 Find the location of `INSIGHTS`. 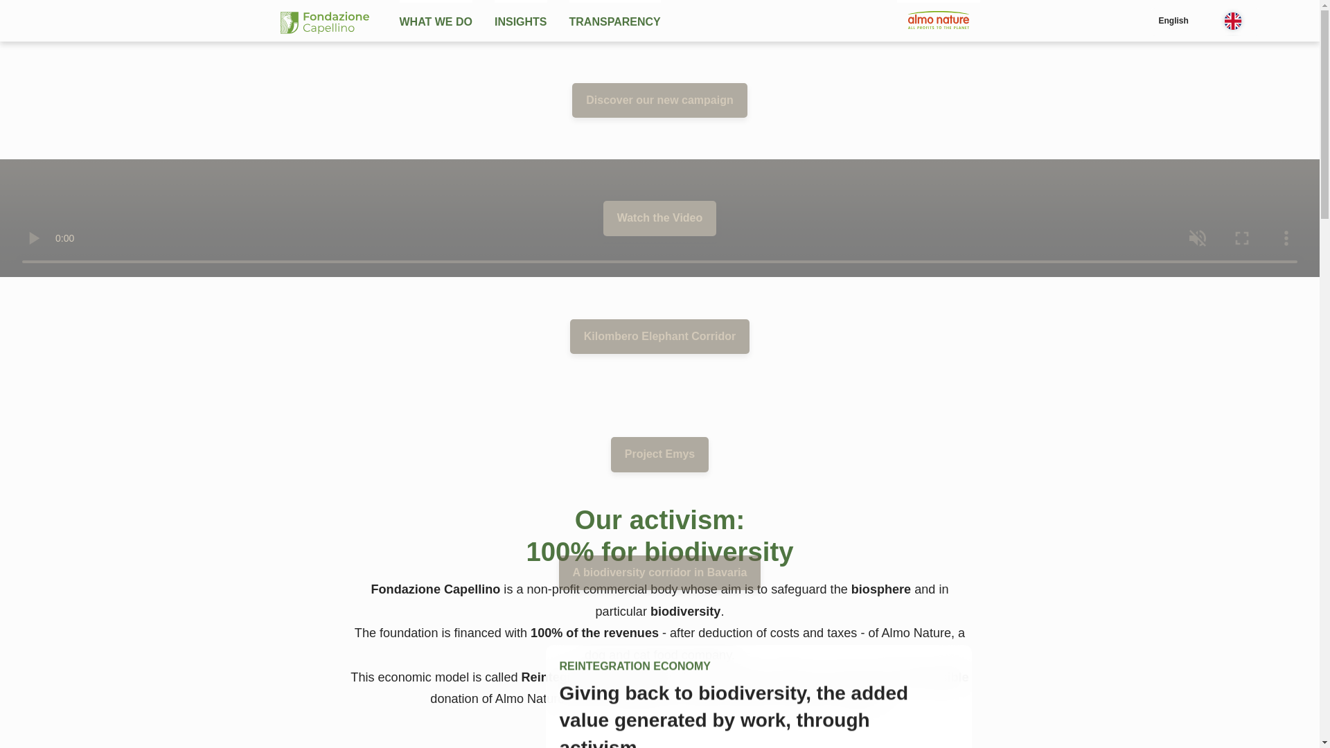

INSIGHTS is located at coordinates (521, 21).